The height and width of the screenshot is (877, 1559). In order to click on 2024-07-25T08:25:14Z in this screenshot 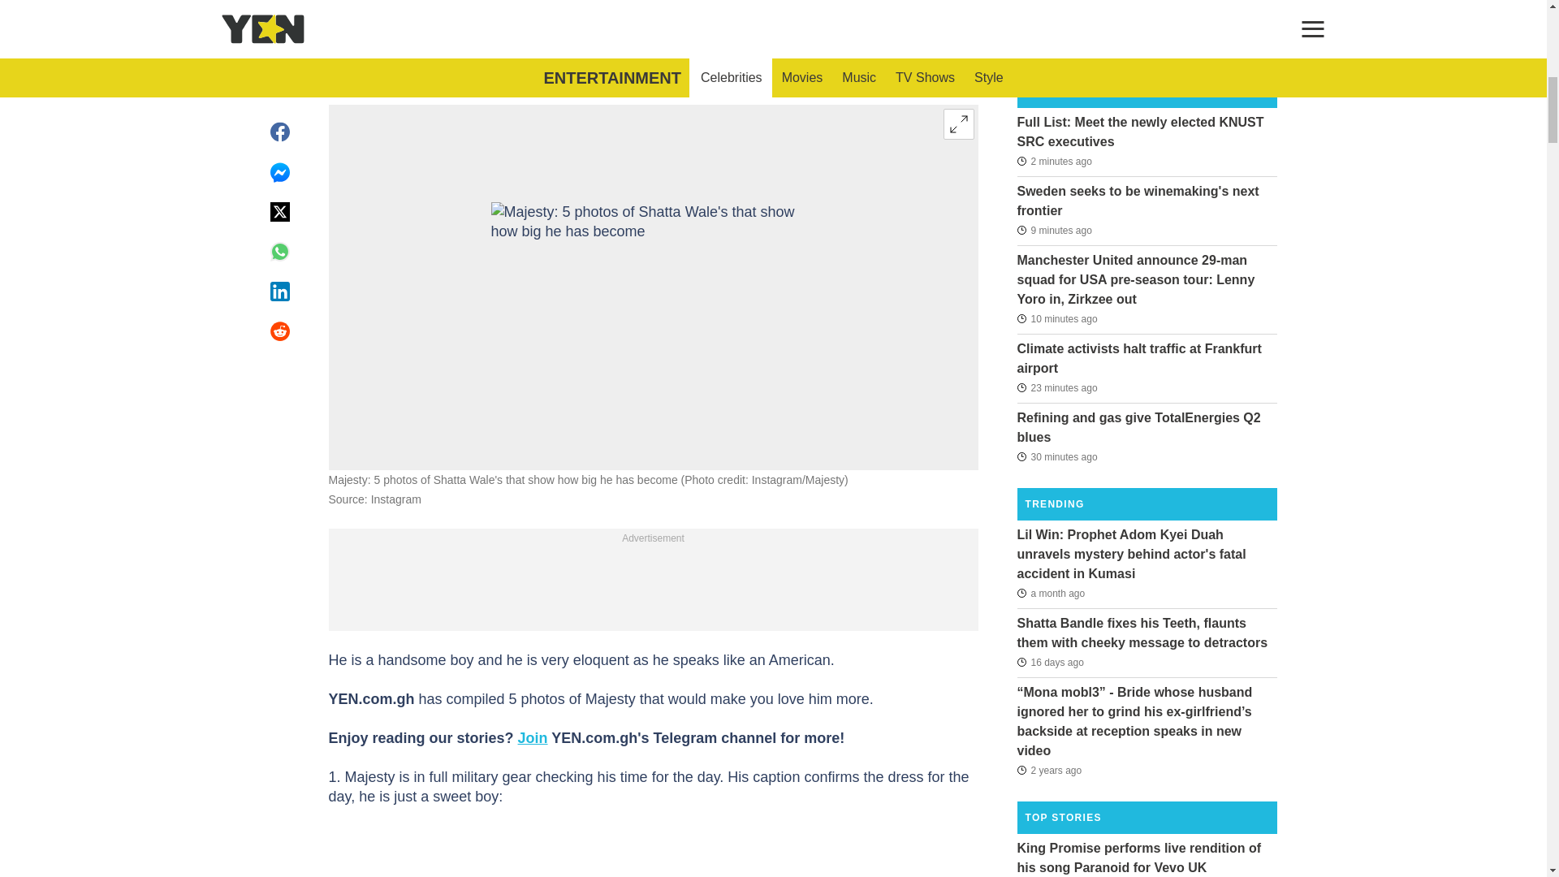, I will do `click(1054, 160)`.